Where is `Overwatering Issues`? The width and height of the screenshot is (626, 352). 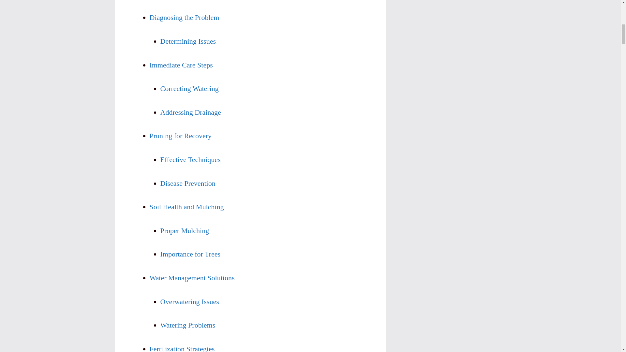 Overwatering Issues is located at coordinates (190, 301).